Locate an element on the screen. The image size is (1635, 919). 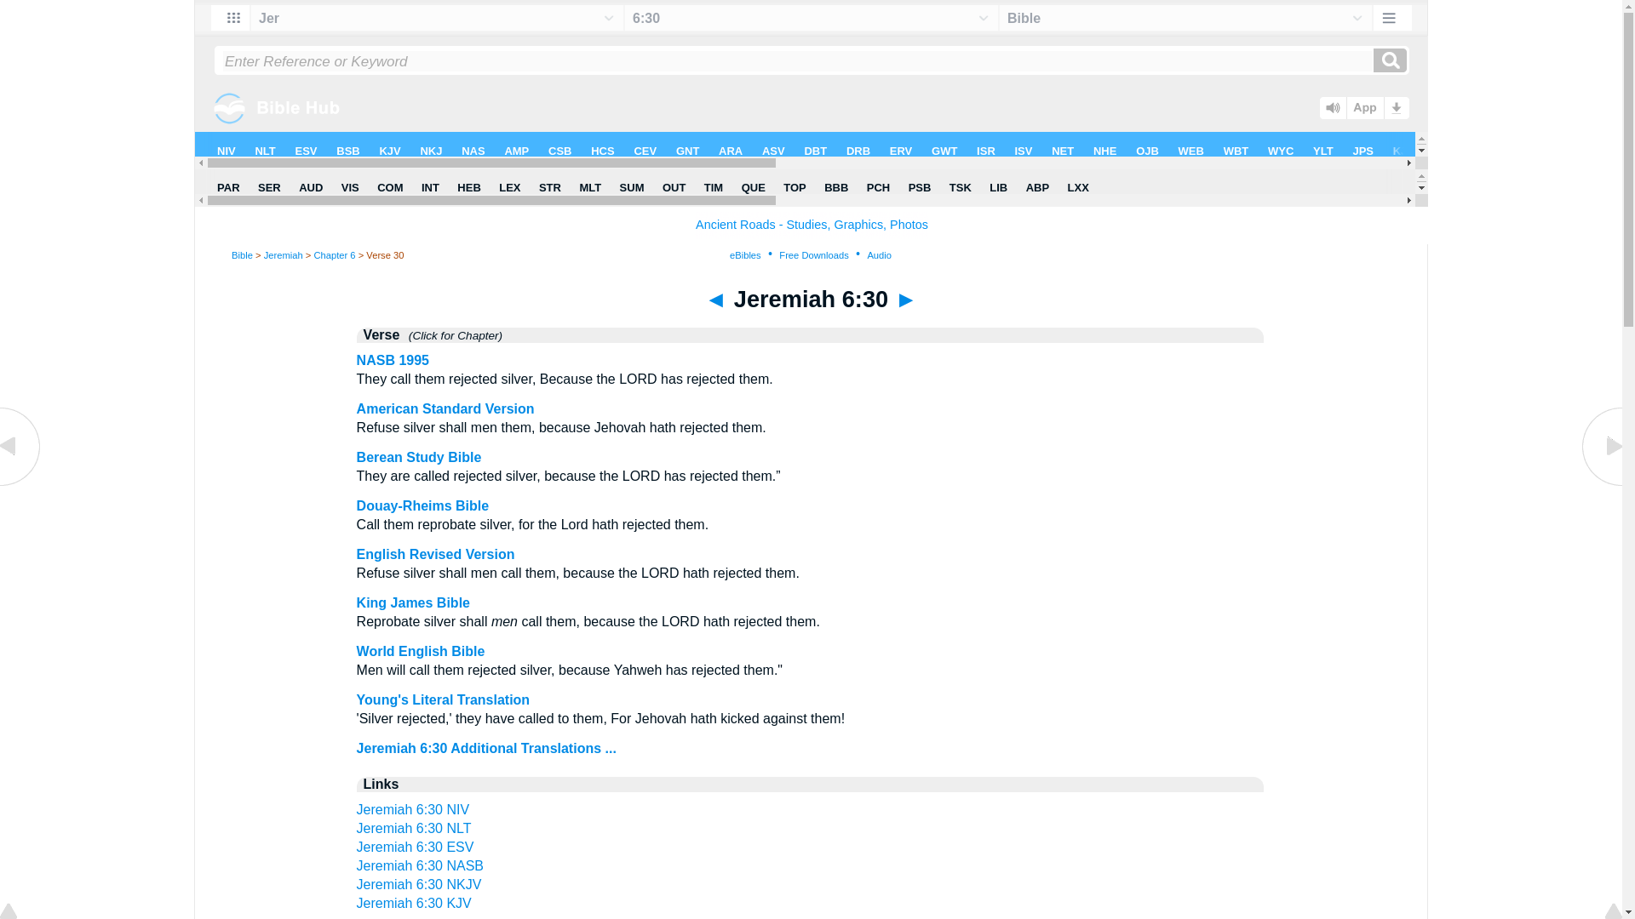
Jeremiah 6:30 NLT is located at coordinates (414, 828).